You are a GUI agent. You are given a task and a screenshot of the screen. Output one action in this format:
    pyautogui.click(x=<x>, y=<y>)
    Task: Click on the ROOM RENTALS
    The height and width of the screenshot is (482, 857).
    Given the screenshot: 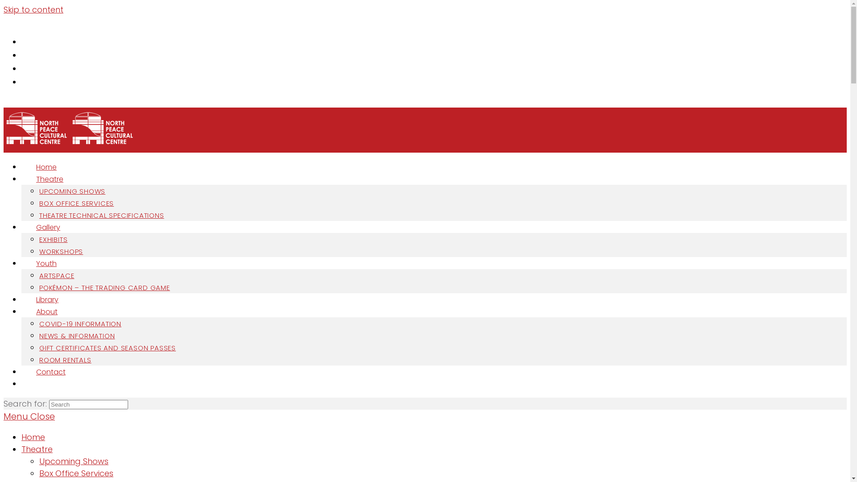 What is the action you would take?
    pyautogui.click(x=65, y=360)
    